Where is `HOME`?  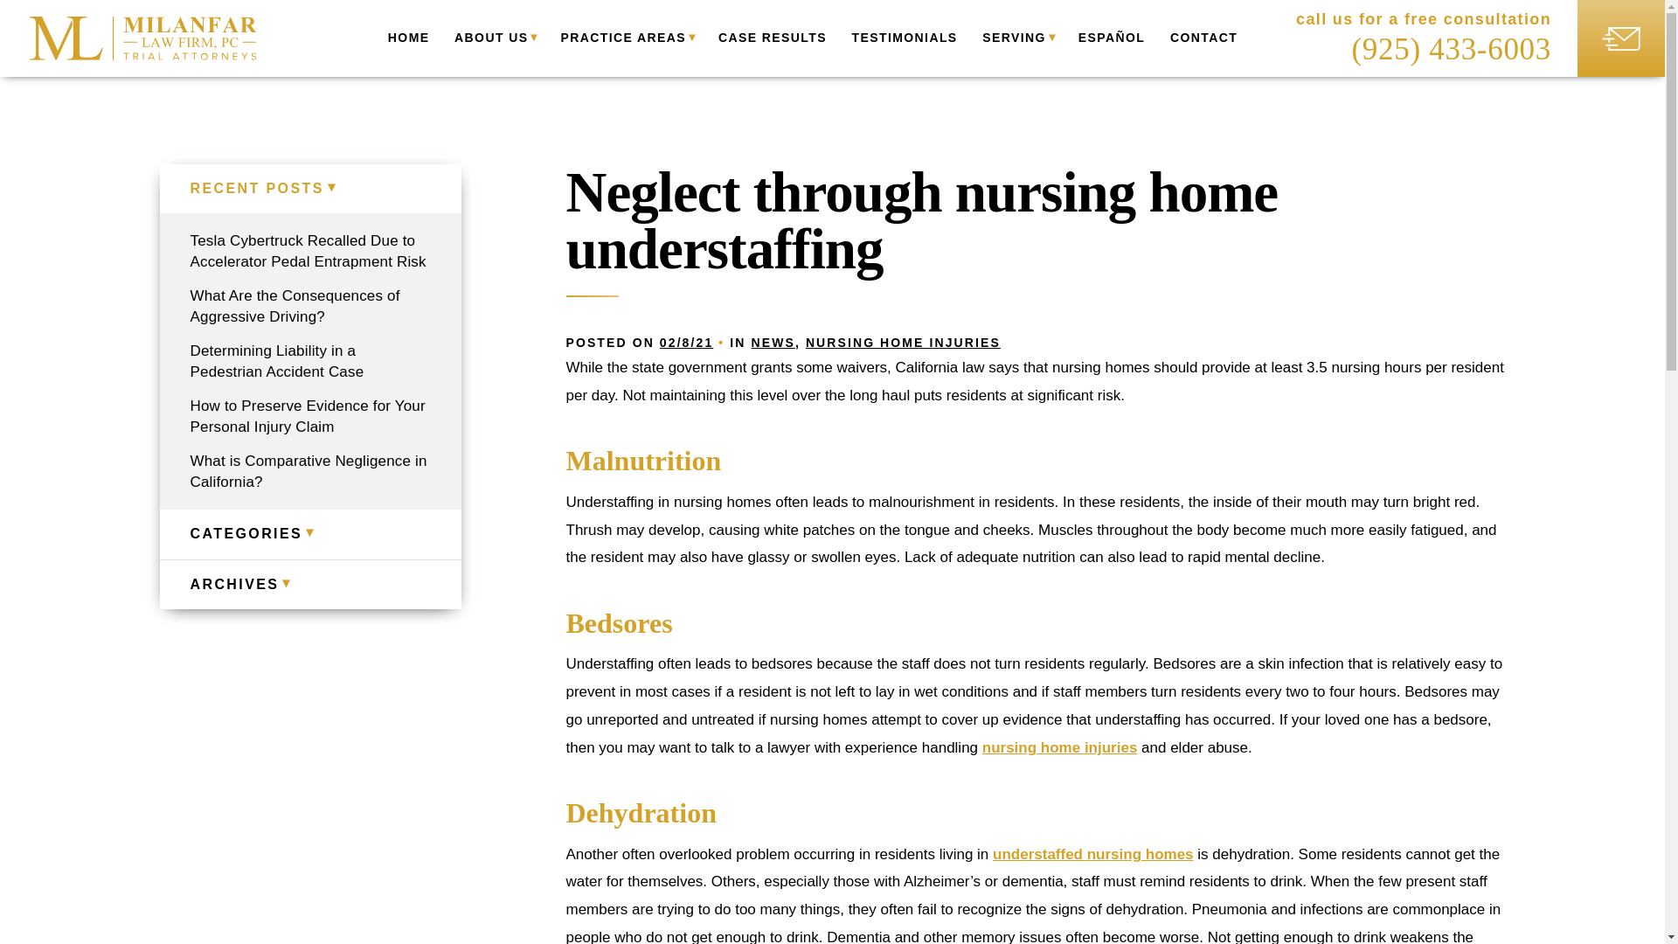 HOME is located at coordinates (408, 38).